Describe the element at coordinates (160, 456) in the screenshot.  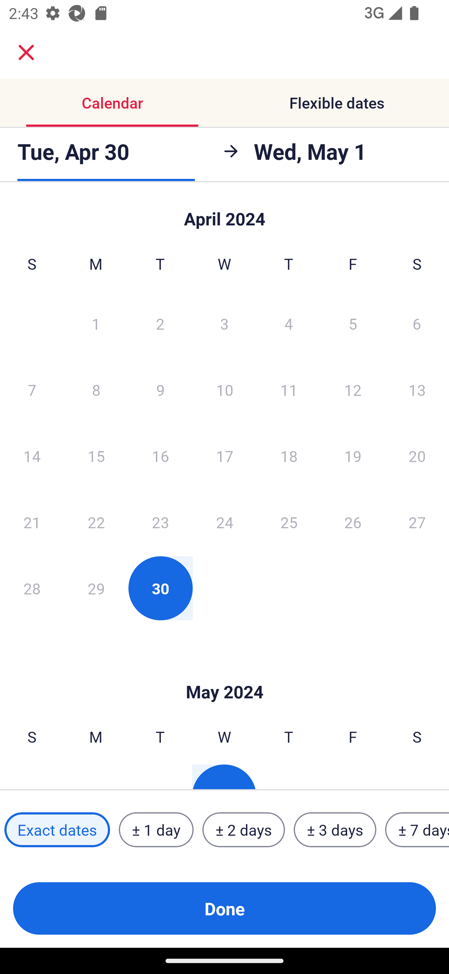
I see `16 Tuesday, April 16, 2024` at that location.